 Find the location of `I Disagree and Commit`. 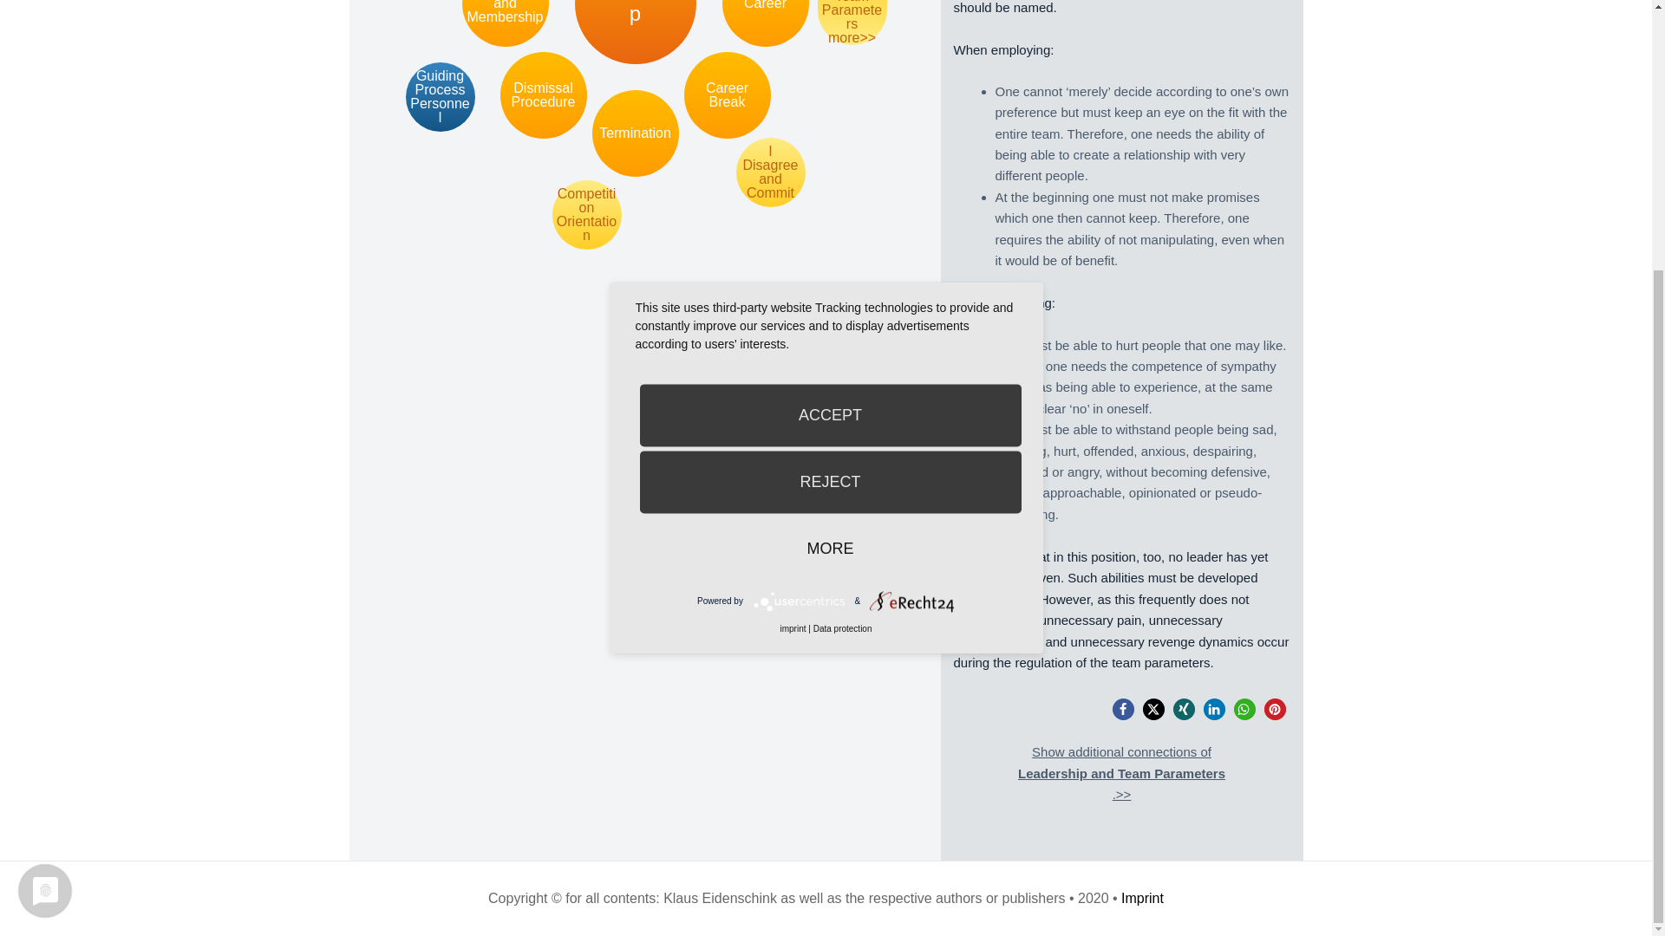

I Disagree and Commit is located at coordinates (770, 172).